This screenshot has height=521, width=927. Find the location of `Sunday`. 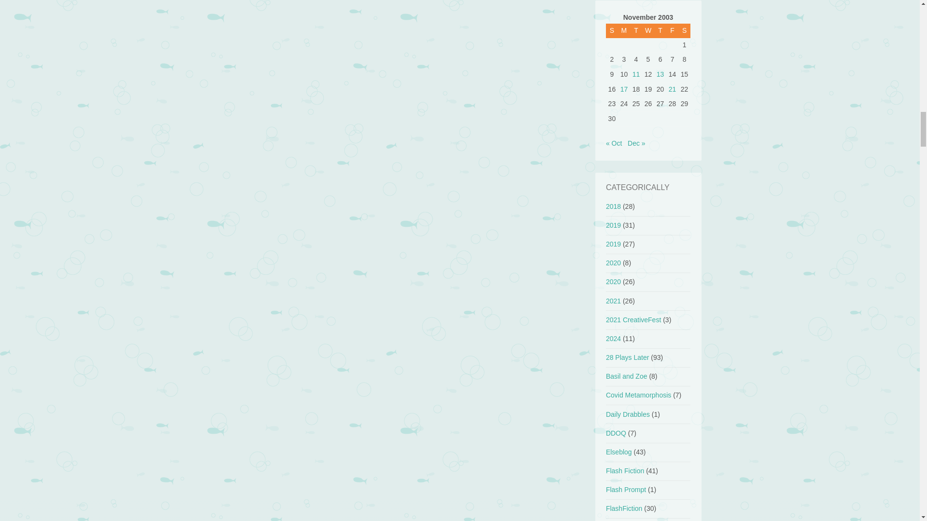

Sunday is located at coordinates (612, 30).